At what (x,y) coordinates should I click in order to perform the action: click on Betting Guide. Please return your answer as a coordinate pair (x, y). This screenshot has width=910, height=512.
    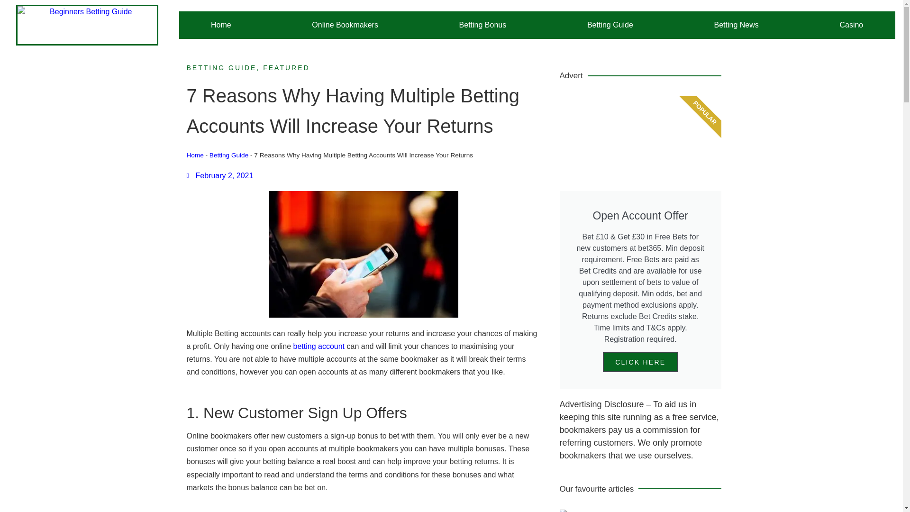
    Looking at the image, I should click on (610, 25).